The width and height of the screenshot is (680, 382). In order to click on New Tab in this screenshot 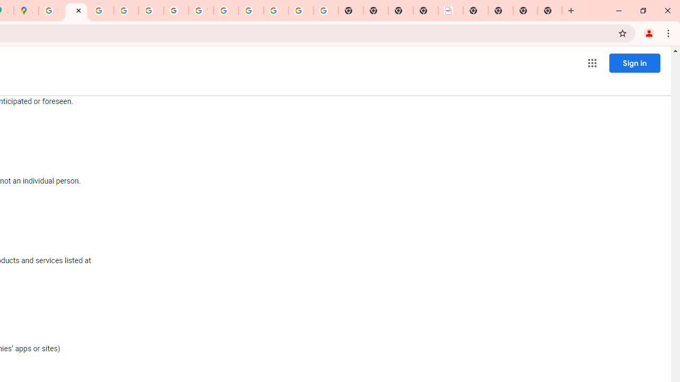, I will do `click(525, 11)`.